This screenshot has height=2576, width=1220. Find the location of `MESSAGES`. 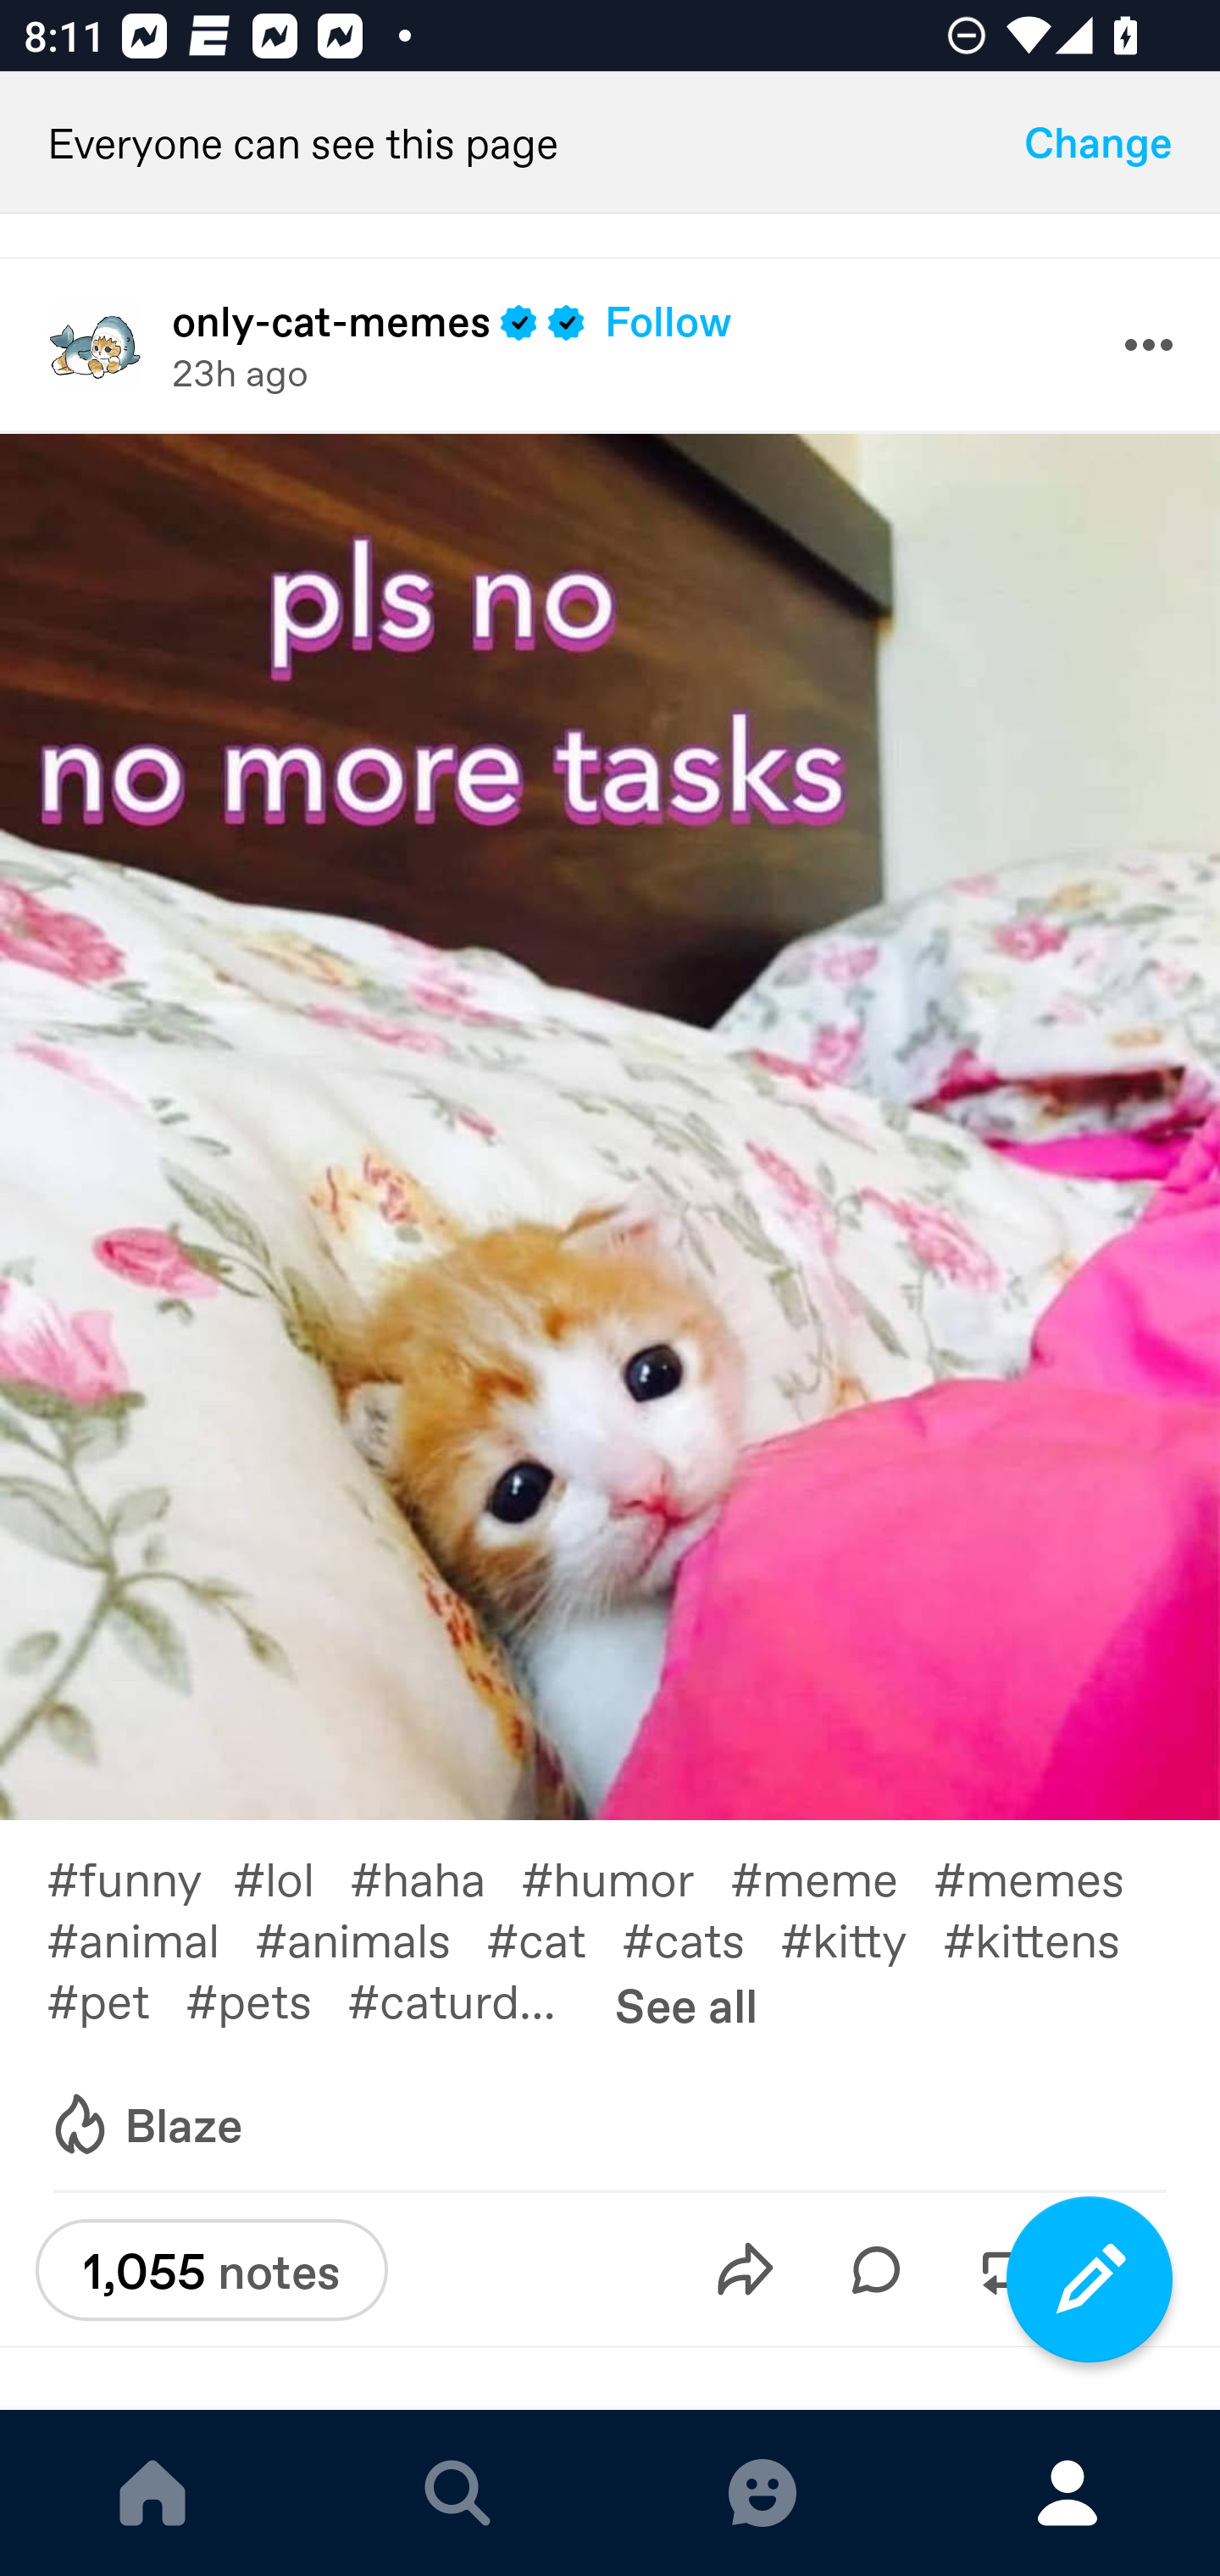

MESSAGES is located at coordinates (762, 2493).